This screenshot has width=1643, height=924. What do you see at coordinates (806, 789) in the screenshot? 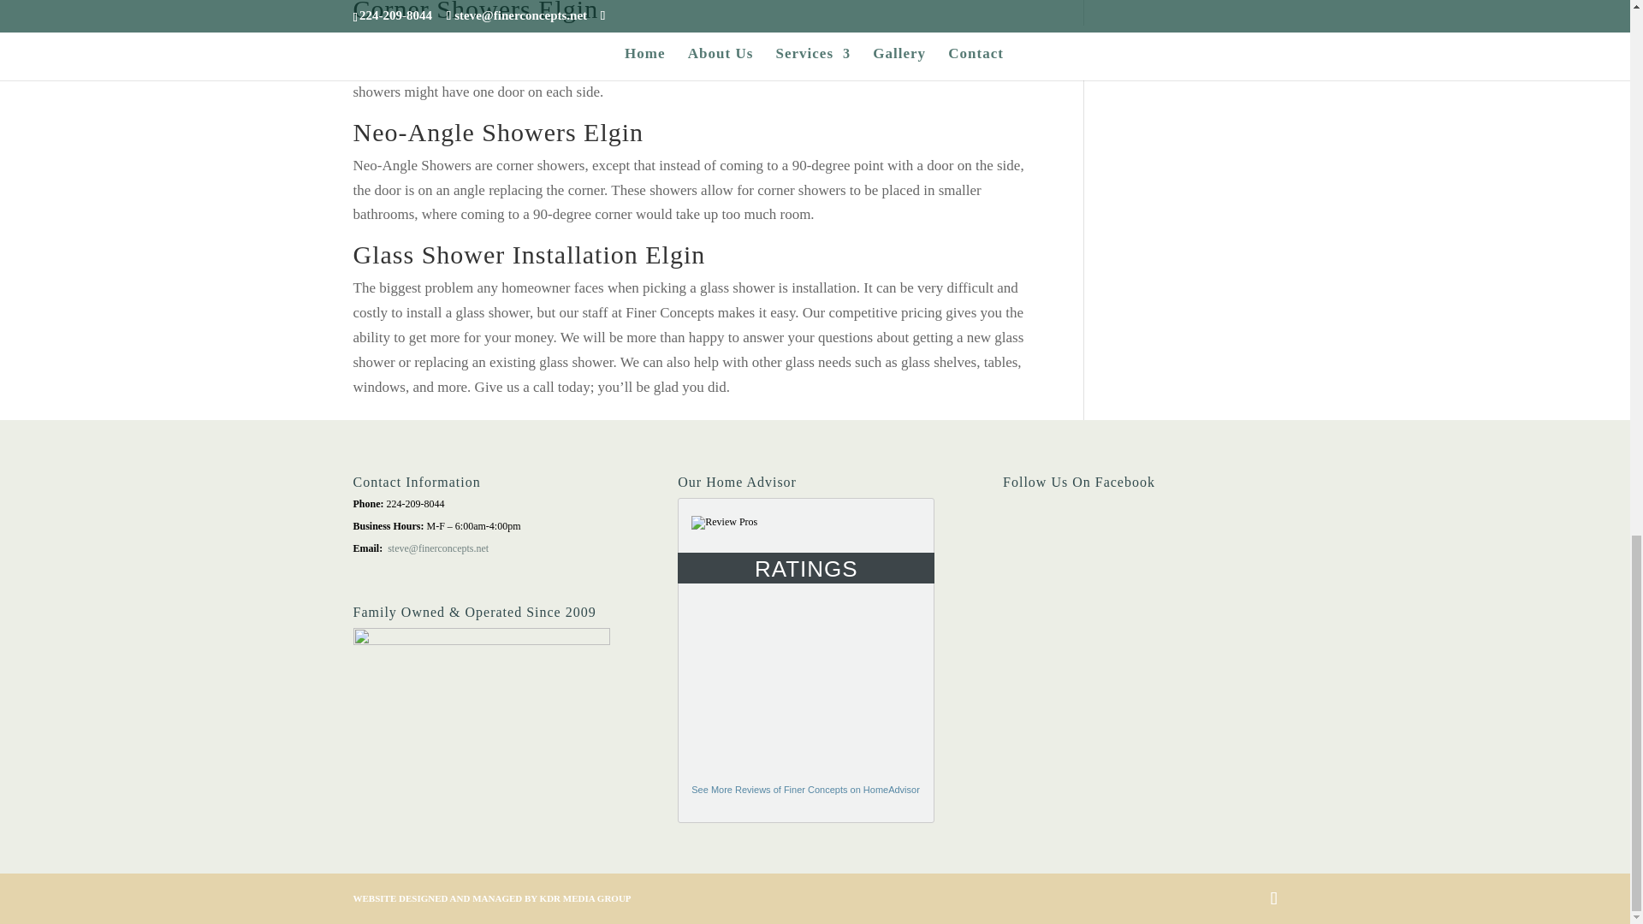
I see `See More Reviews of Finer Concepts on HomeAdvisor` at bounding box center [806, 789].